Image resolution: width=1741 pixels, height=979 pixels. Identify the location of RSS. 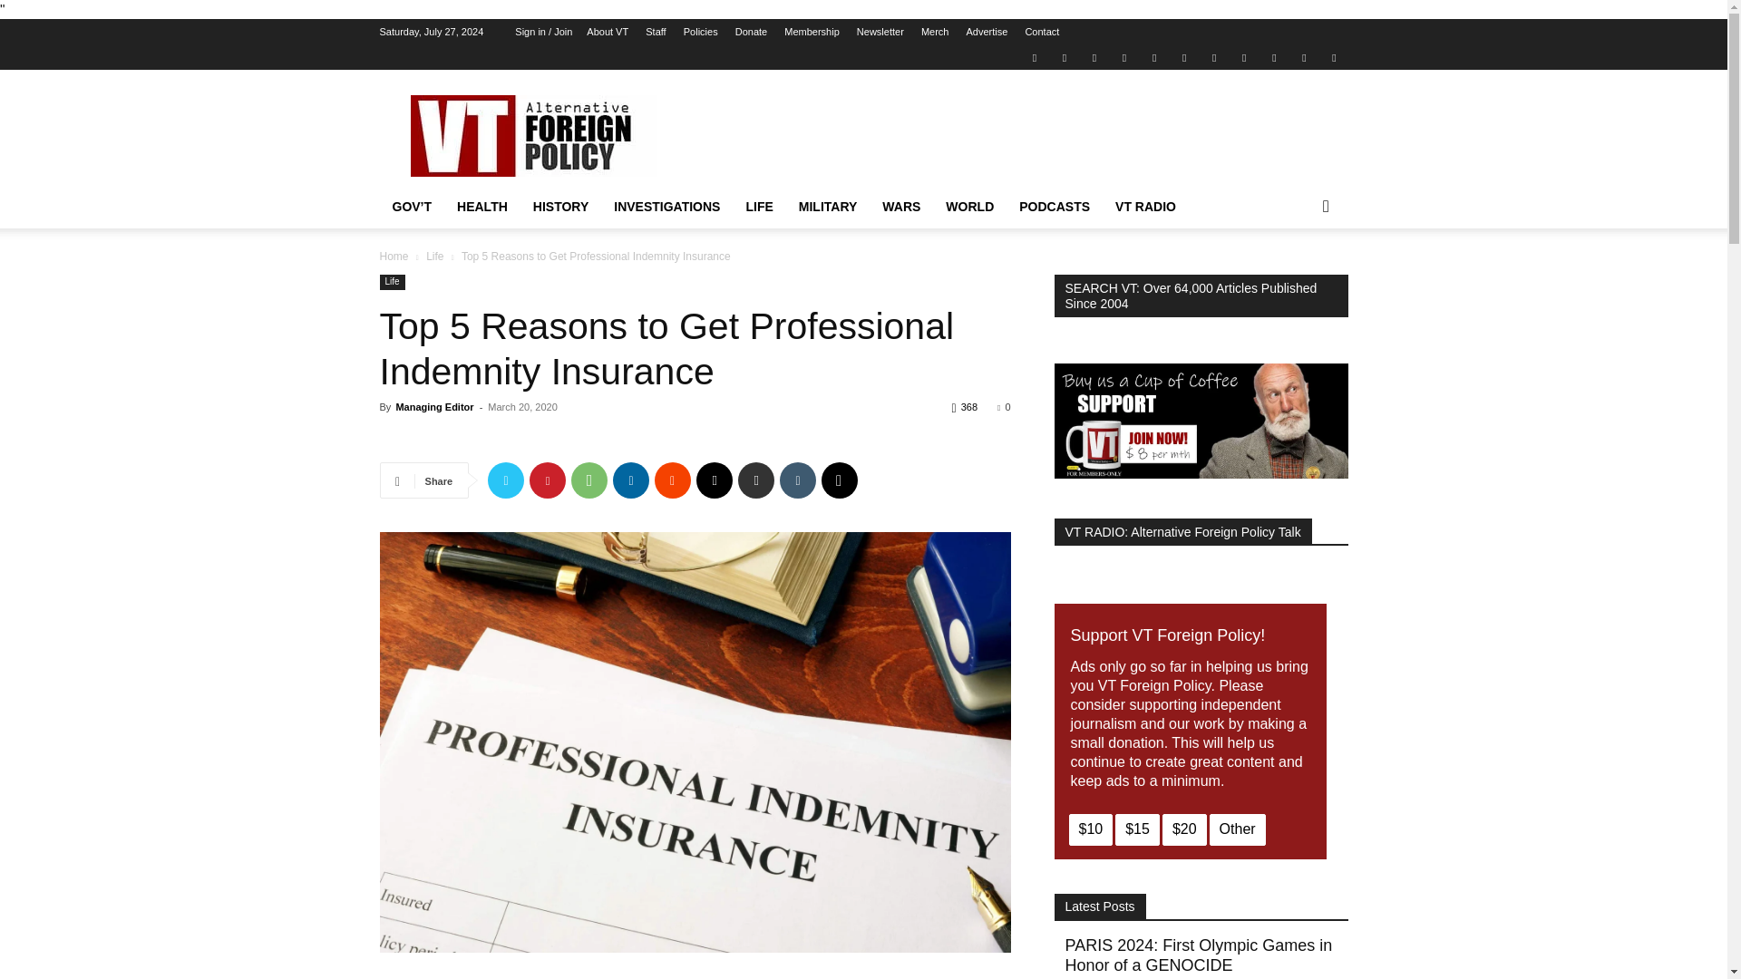
(1183, 56).